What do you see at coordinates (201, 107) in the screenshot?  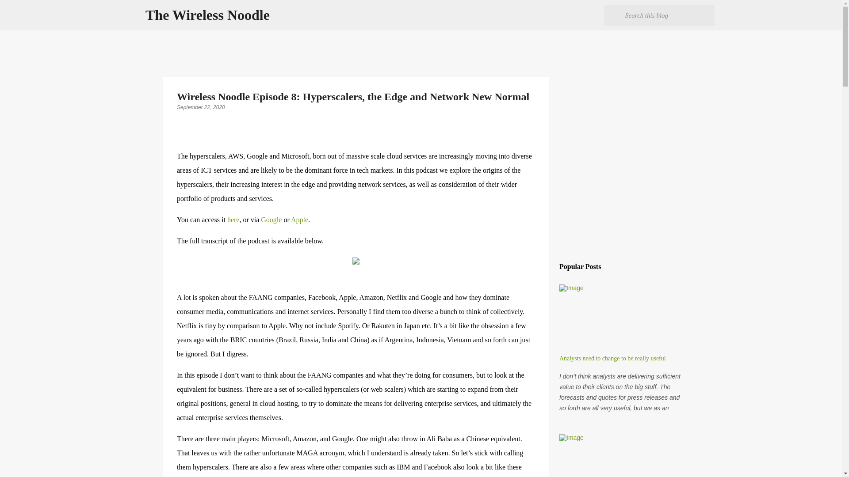 I see `permanent link` at bounding box center [201, 107].